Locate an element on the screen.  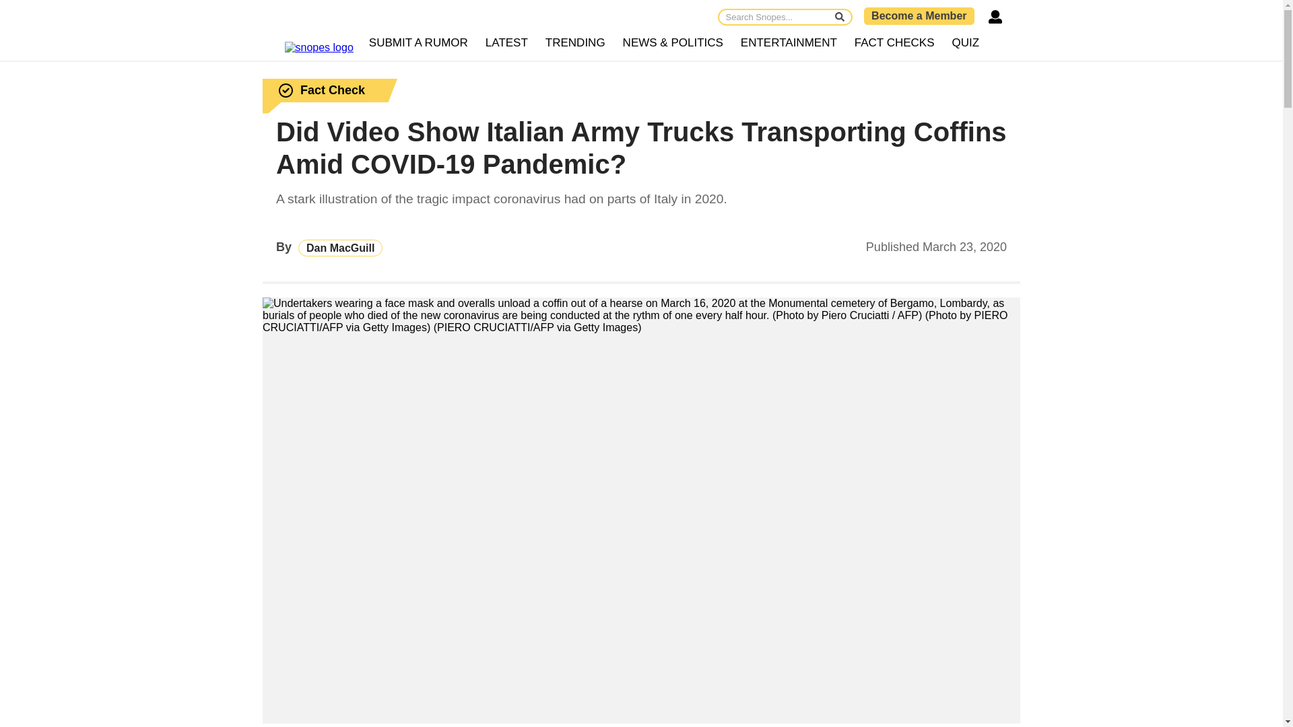
QUIZ is located at coordinates (966, 43).